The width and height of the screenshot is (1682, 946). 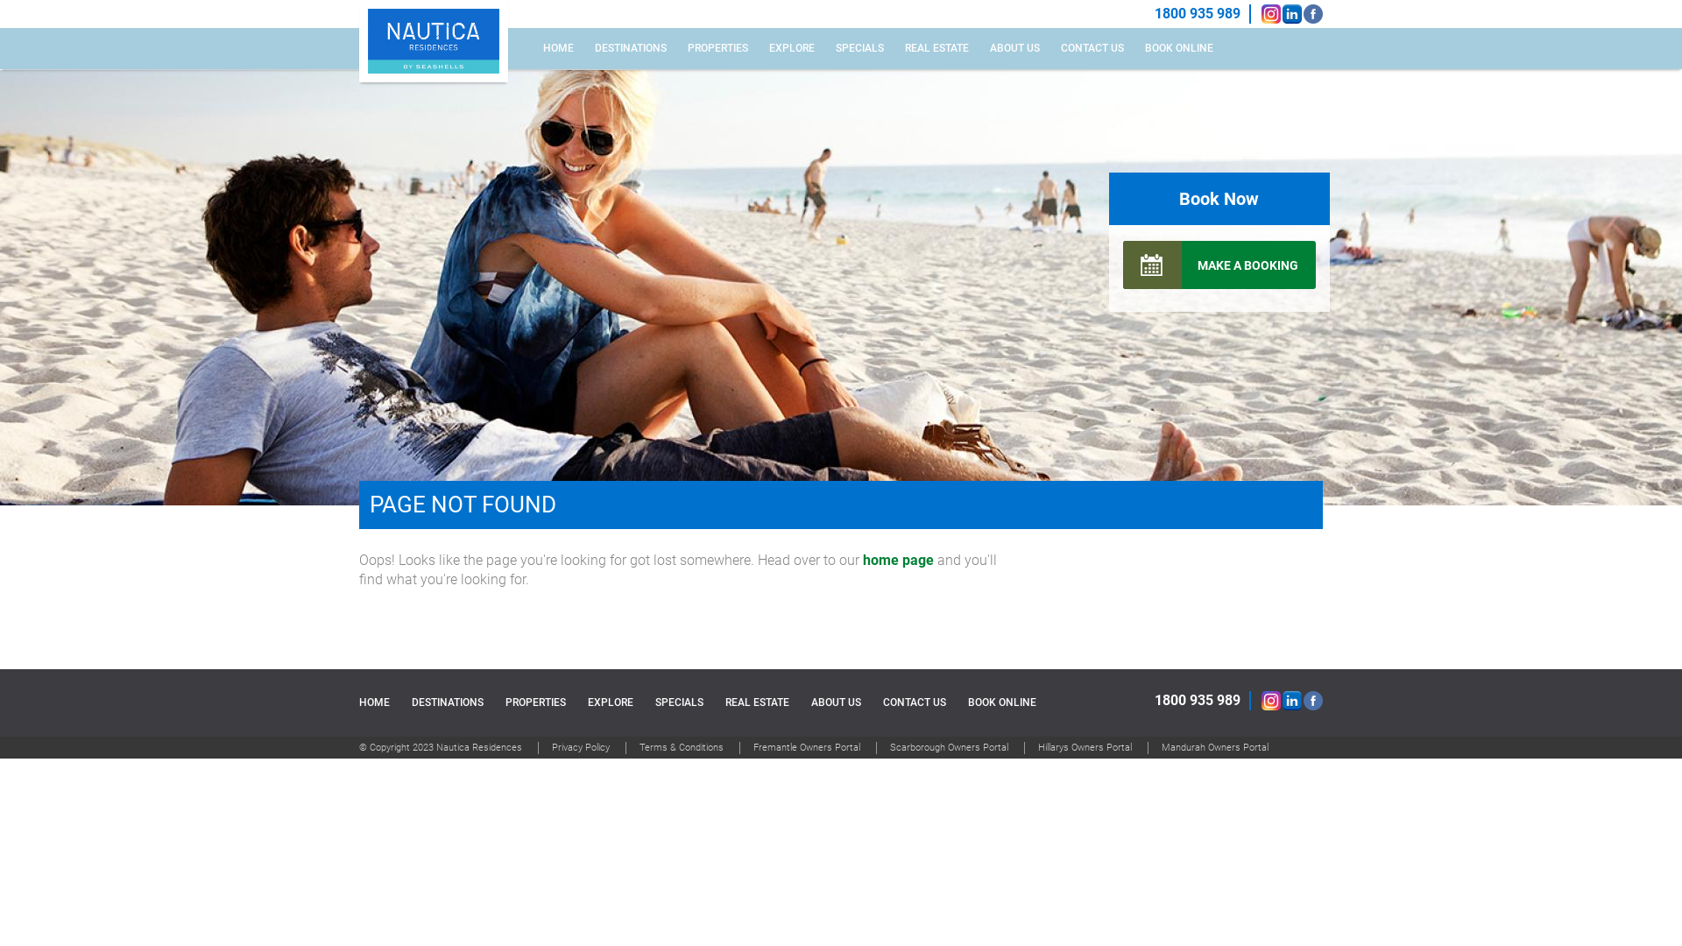 What do you see at coordinates (580, 748) in the screenshot?
I see `Privacy Policy` at bounding box center [580, 748].